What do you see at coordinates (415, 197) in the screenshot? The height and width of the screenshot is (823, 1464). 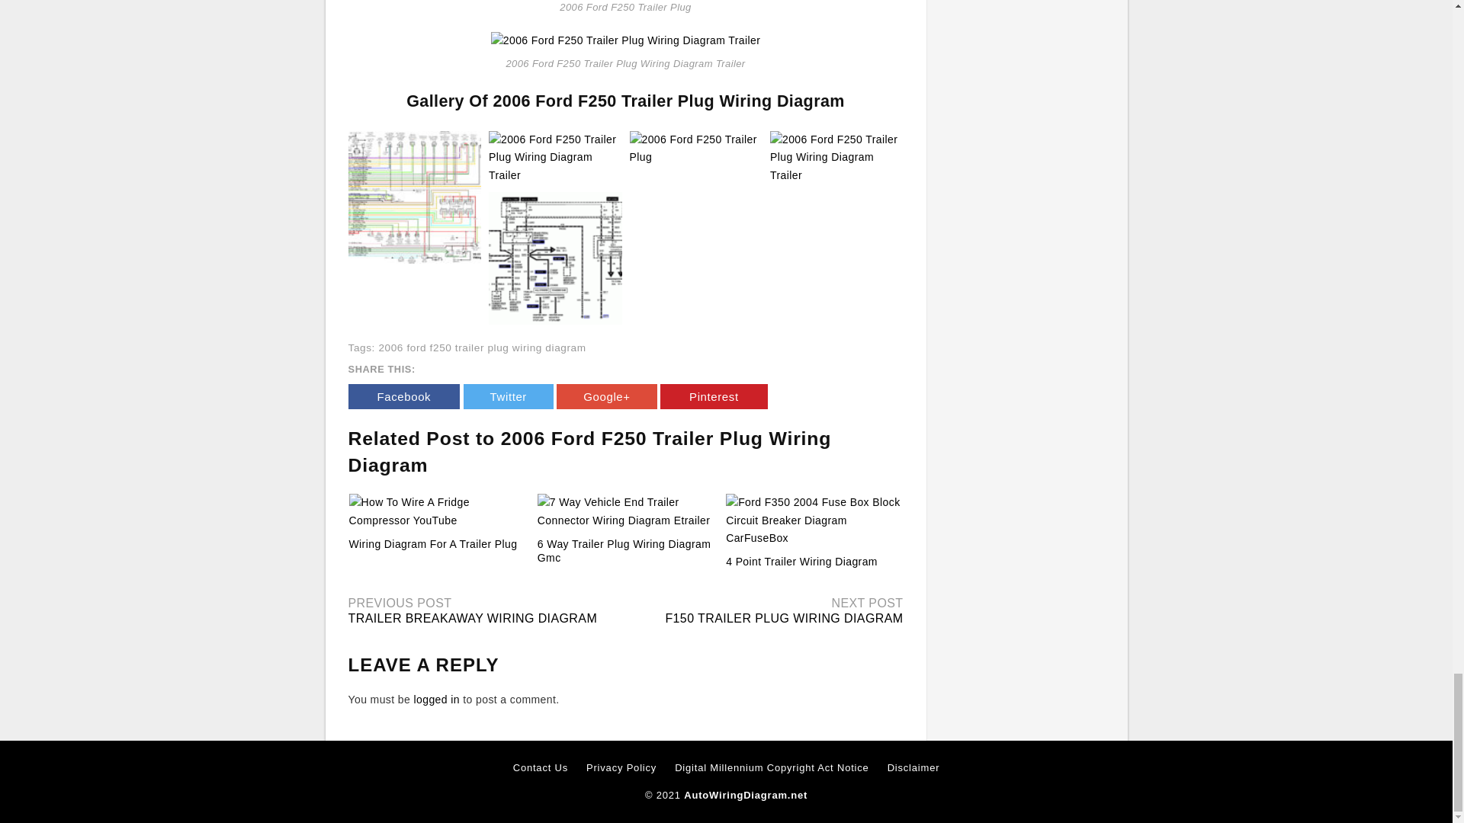 I see `2006 Ford F250 Trailer Plug Wiring Diagram Trailer` at bounding box center [415, 197].